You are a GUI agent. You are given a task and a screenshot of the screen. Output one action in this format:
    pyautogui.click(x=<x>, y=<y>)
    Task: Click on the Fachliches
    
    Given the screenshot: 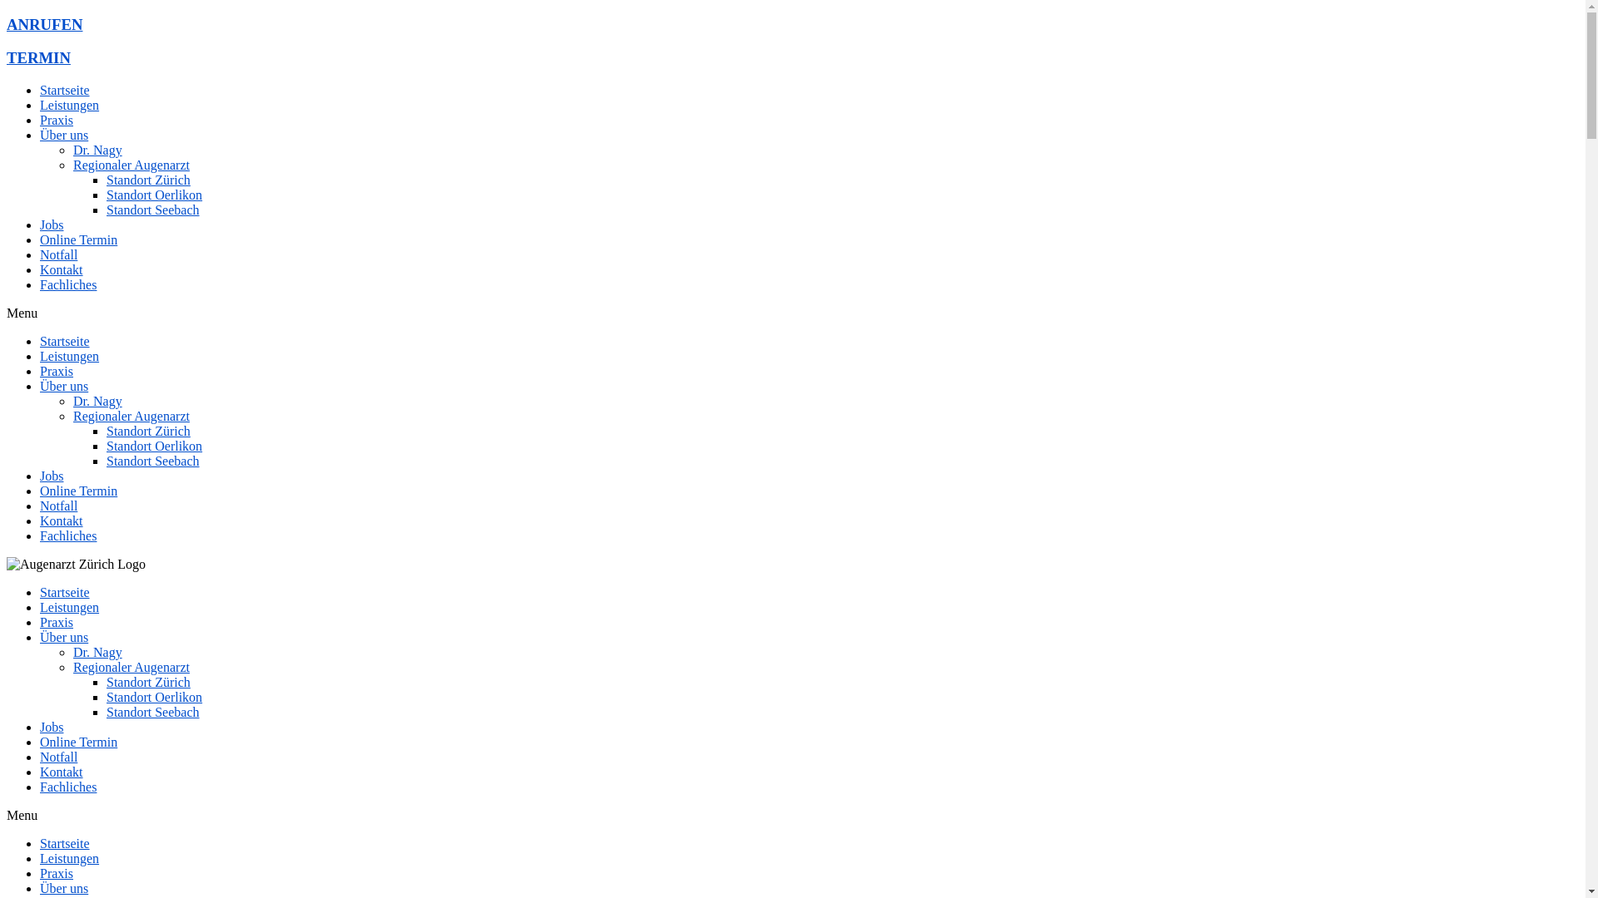 What is the action you would take?
    pyautogui.click(x=68, y=787)
    